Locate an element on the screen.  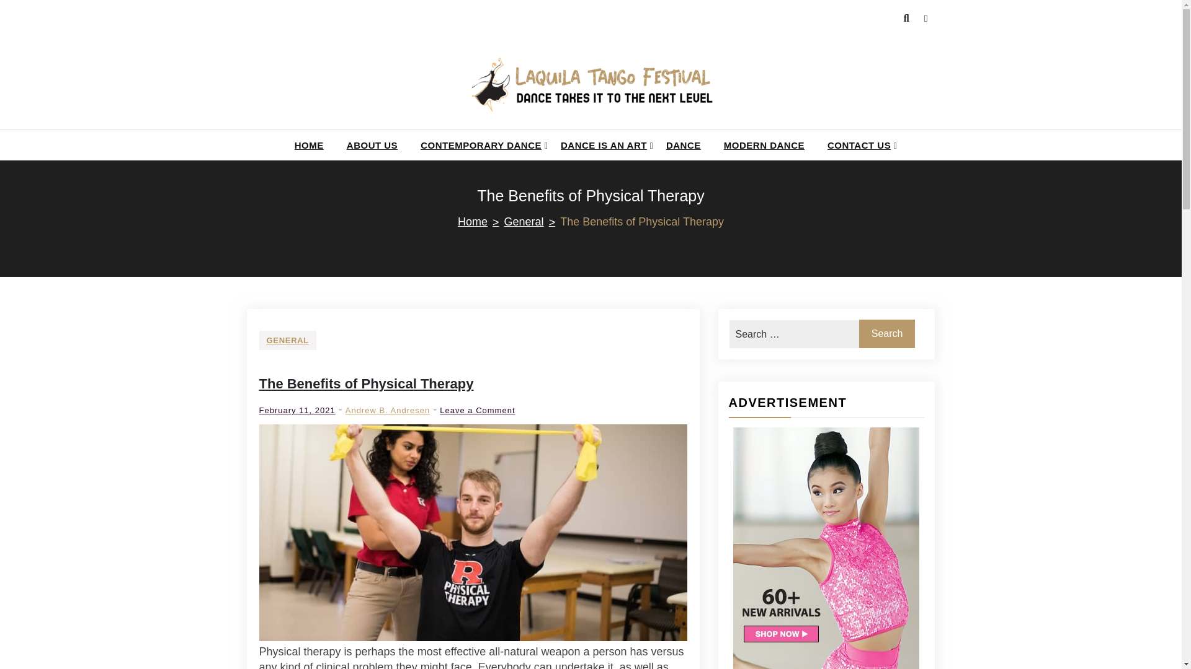
February 11, 2021 is located at coordinates (298, 410).